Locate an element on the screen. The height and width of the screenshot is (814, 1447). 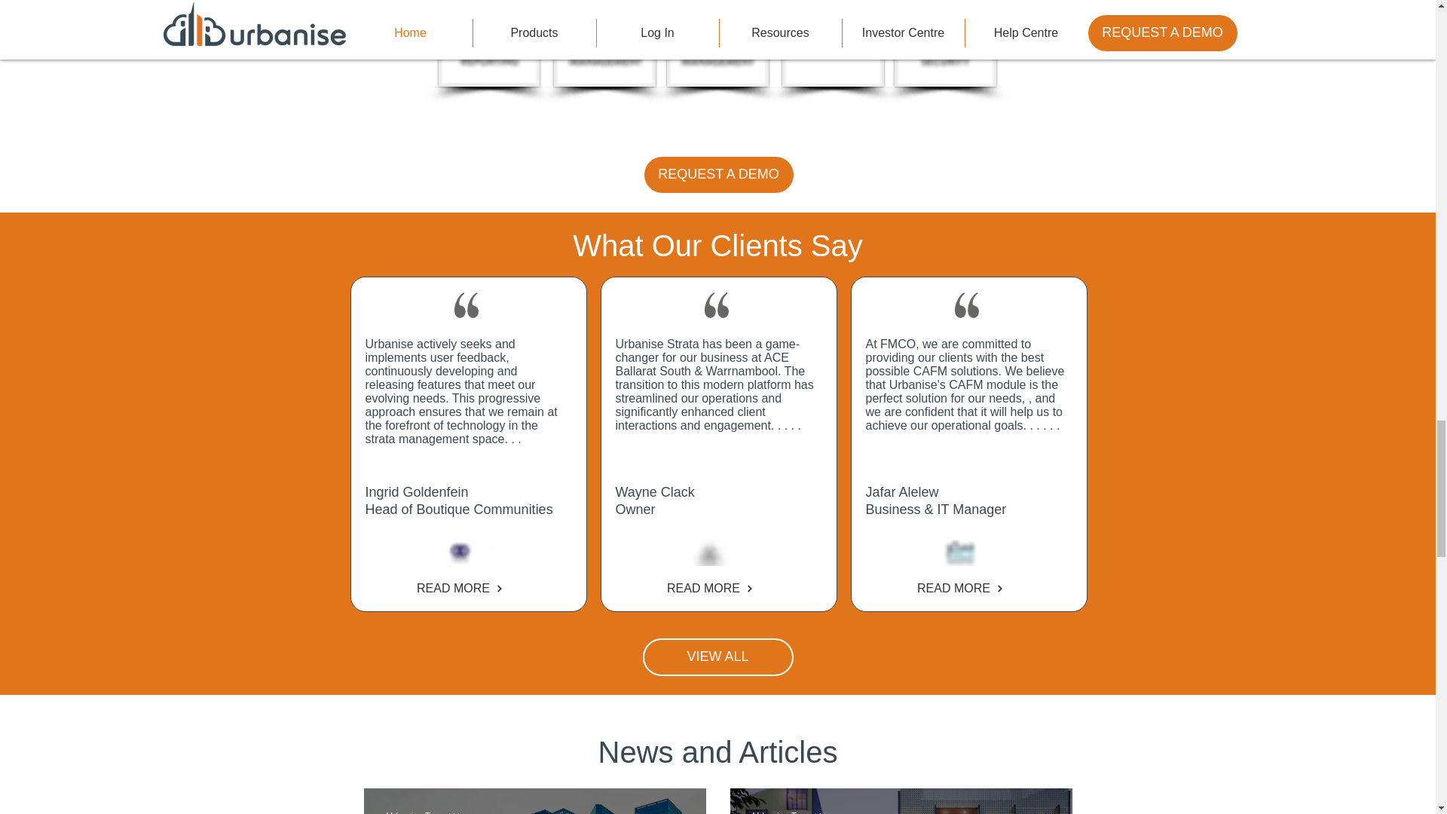
REQUEST A DEMO is located at coordinates (719, 175).